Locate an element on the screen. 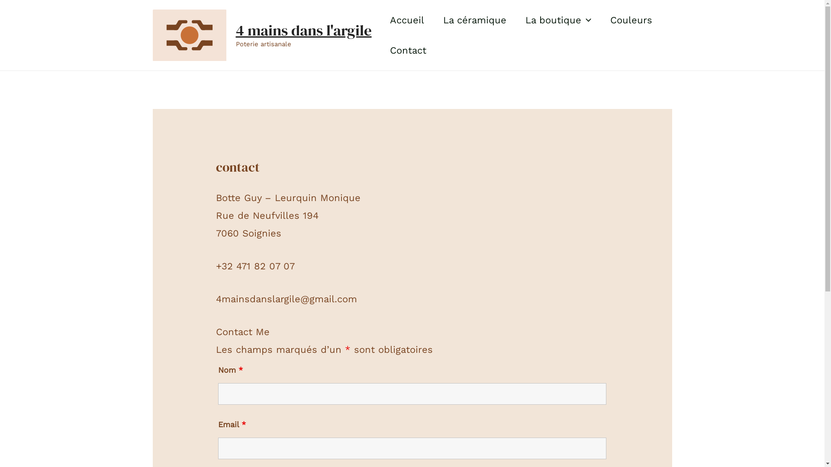 The width and height of the screenshot is (831, 467). Accueil is located at coordinates (407, 20).